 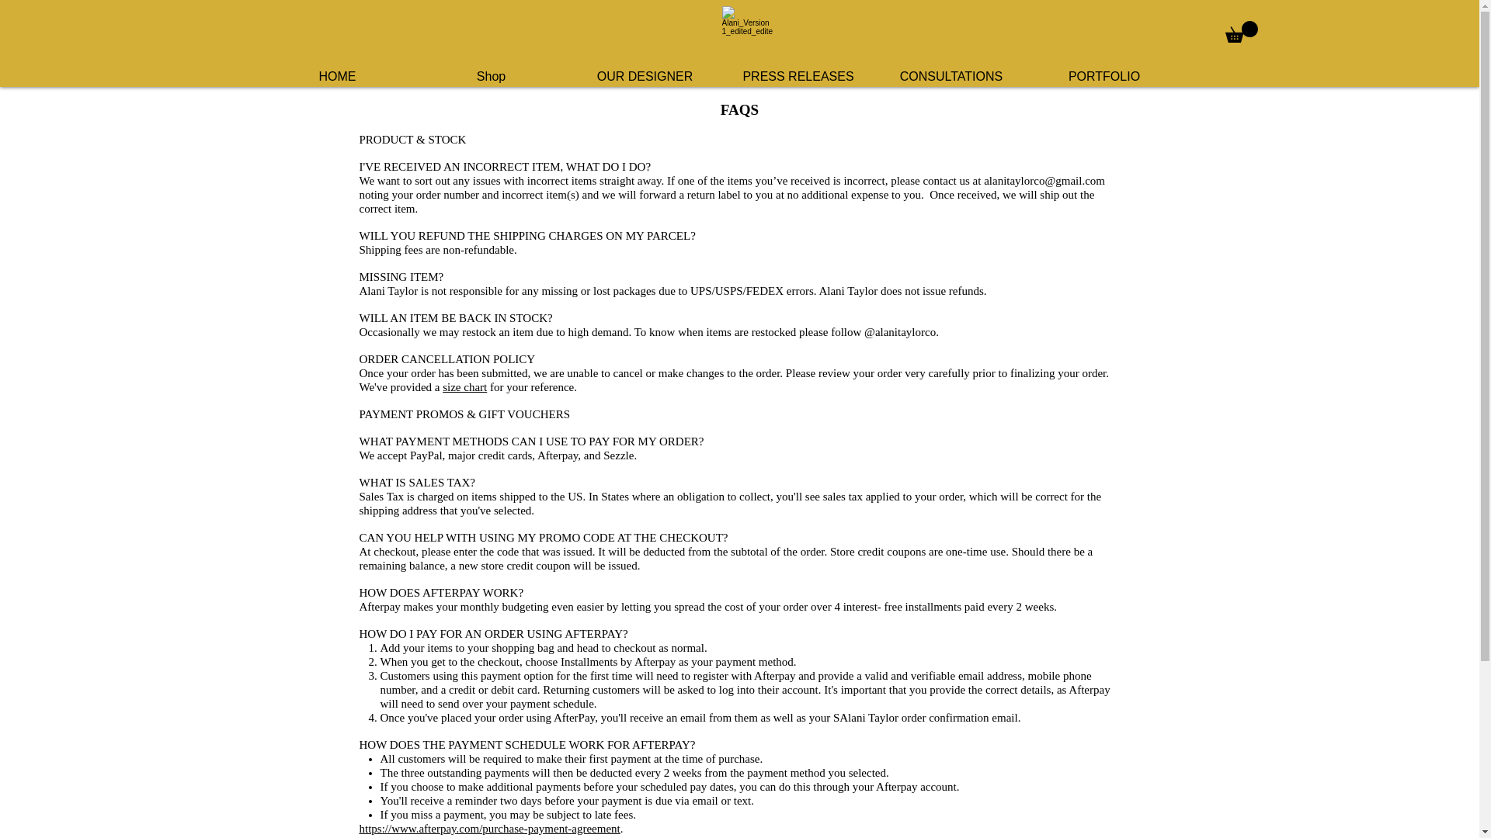 I want to click on PRESS RELEASES, so click(x=798, y=76).